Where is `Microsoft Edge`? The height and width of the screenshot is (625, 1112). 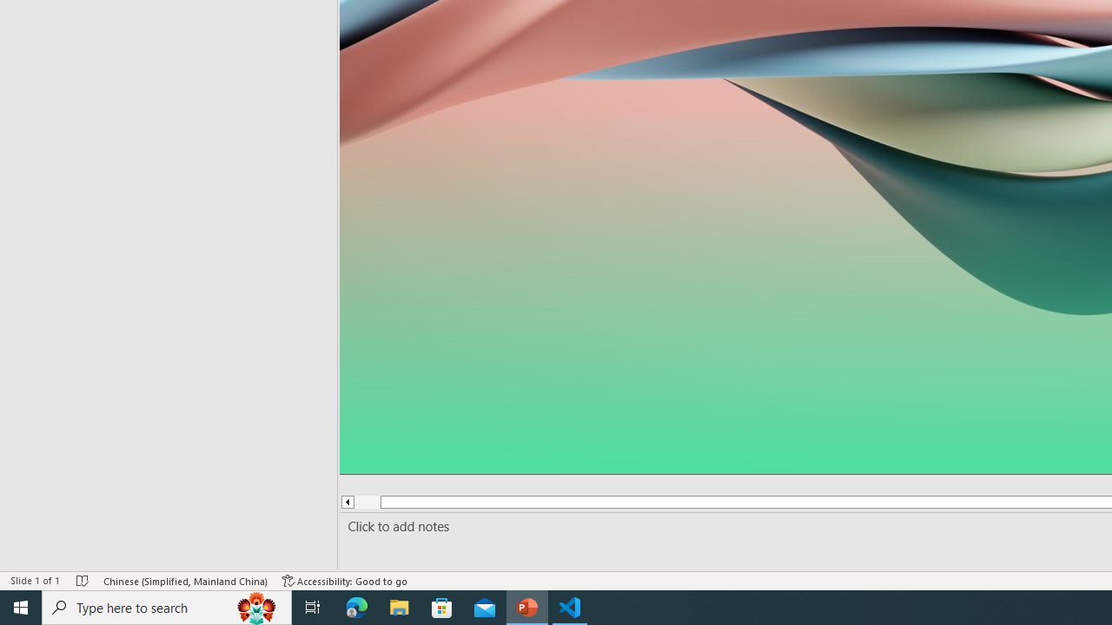 Microsoft Edge is located at coordinates (357, 608).